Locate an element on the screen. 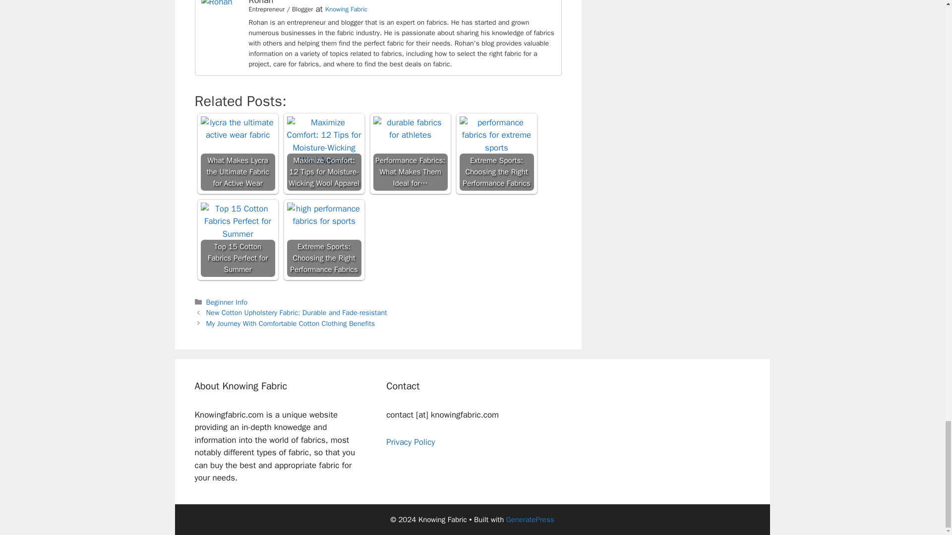 This screenshot has height=535, width=952. Top 15 Cotton Fabrics Perfect for Summer is located at coordinates (237, 240).